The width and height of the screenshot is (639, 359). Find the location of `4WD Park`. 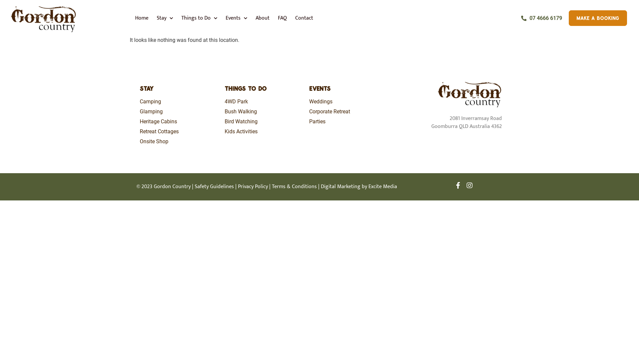

4WD Park is located at coordinates (264, 102).